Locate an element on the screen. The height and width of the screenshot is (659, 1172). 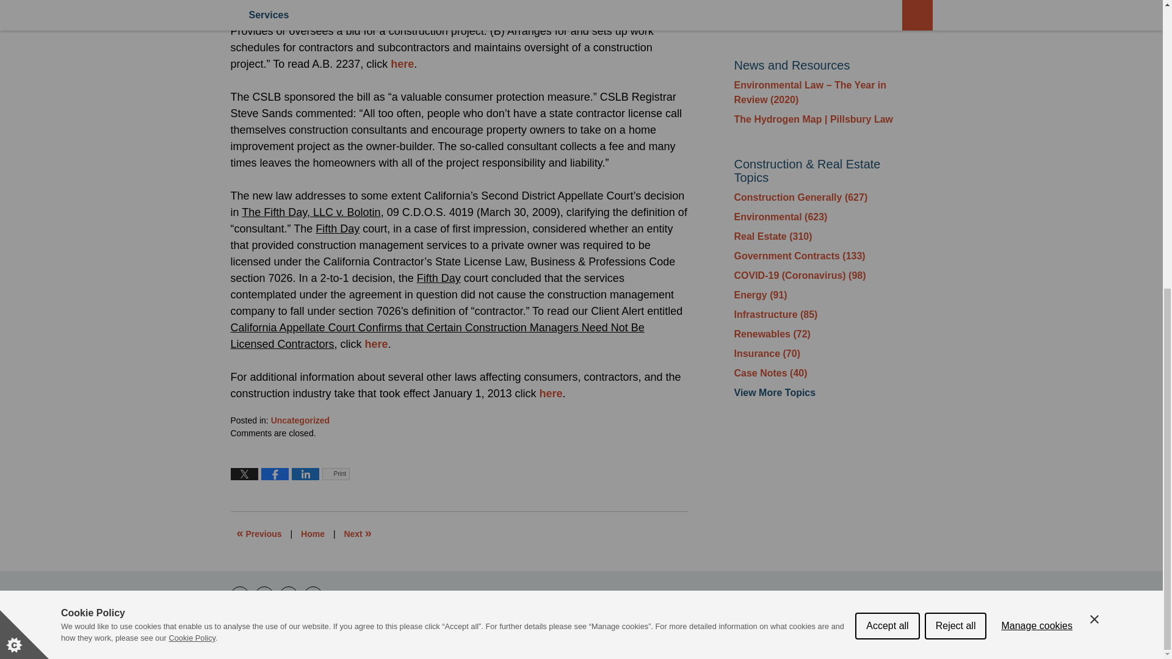
Click to print is located at coordinates (336, 474).